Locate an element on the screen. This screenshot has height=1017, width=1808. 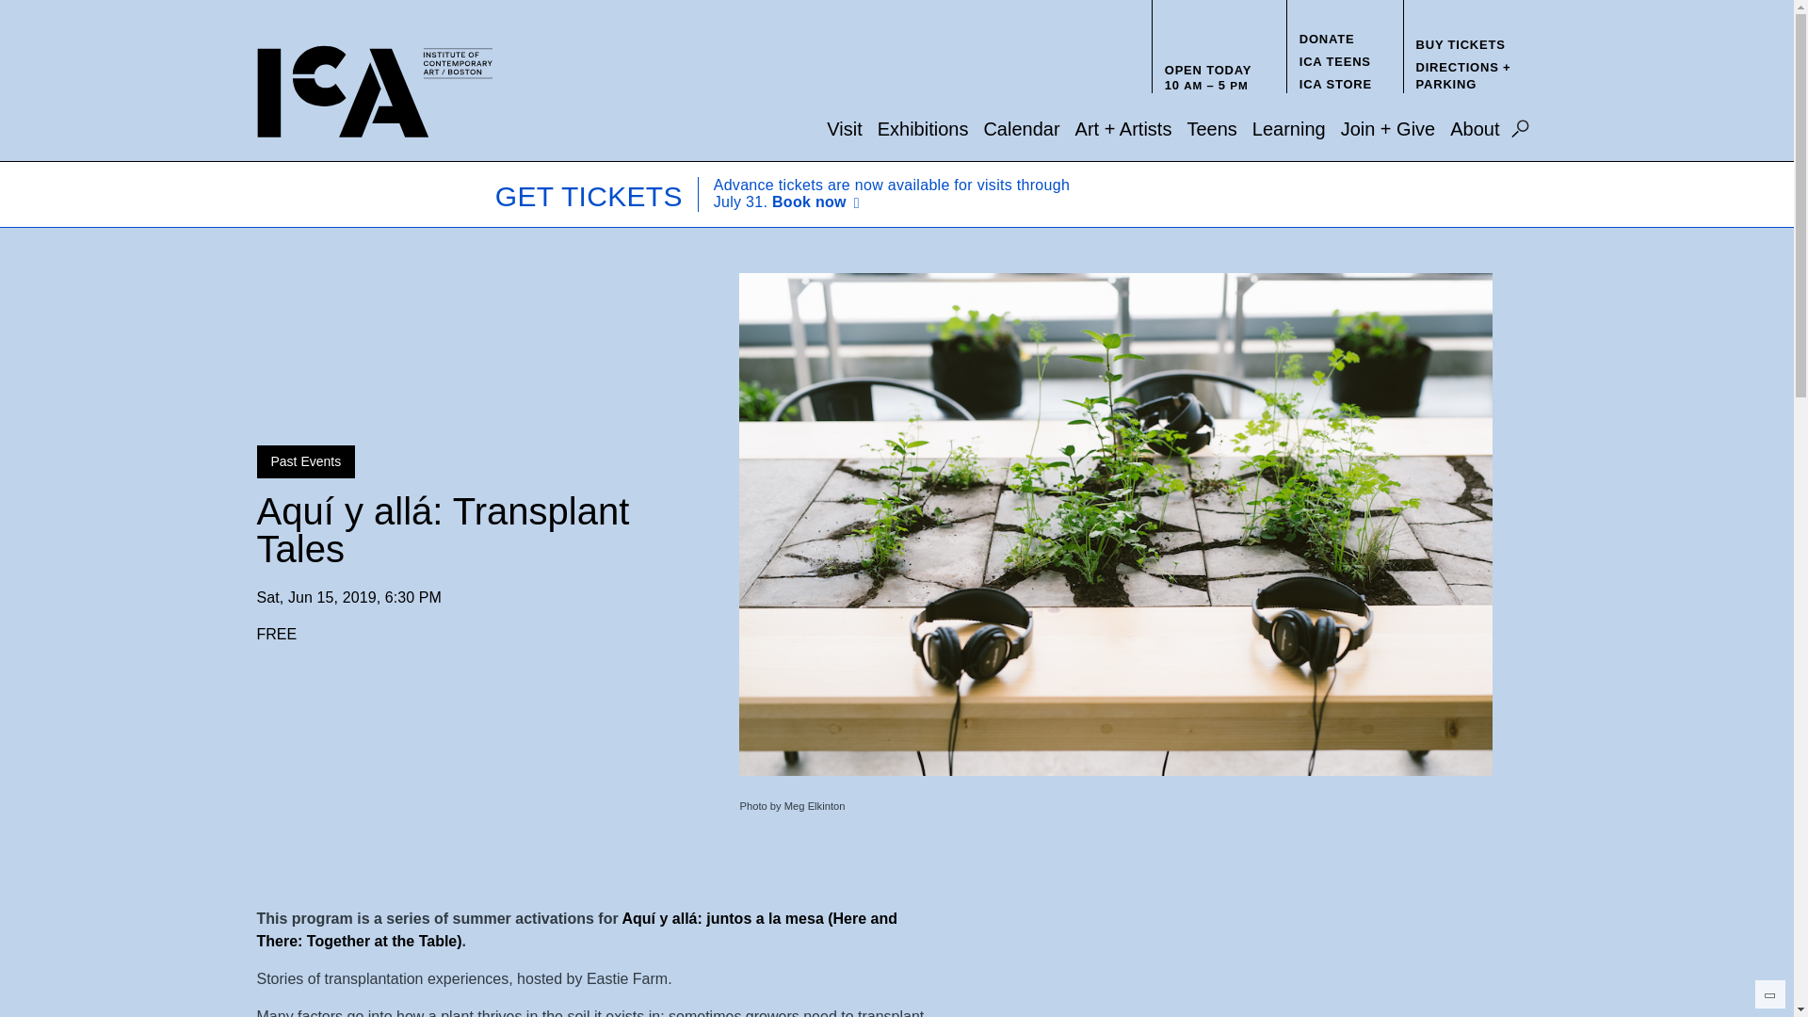
ICA TEENS is located at coordinates (1335, 62).